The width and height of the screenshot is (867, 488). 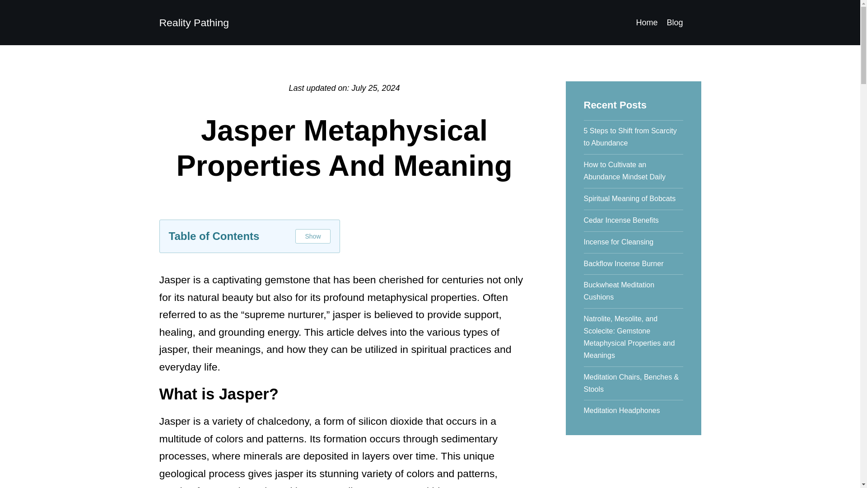 What do you see at coordinates (633, 408) in the screenshot?
I see `Meditation Headphones` at bounding box center [633, 408].